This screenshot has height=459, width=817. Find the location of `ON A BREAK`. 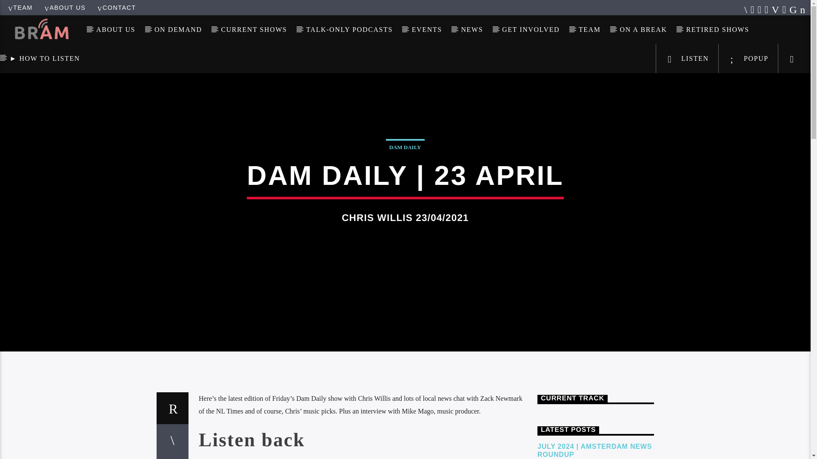

ON A BREAK is located at coordinates (643, 29).